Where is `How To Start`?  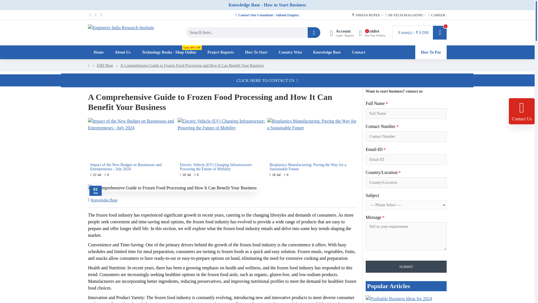
How To Start is located at coordinates (256, 52).